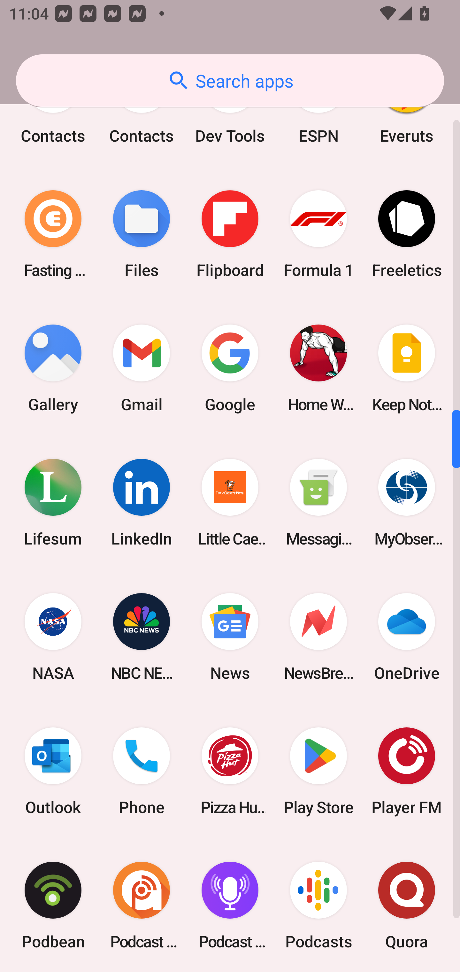 This screenshot has width=460, height=972. I want to click on Gmail, so click(142, 368).